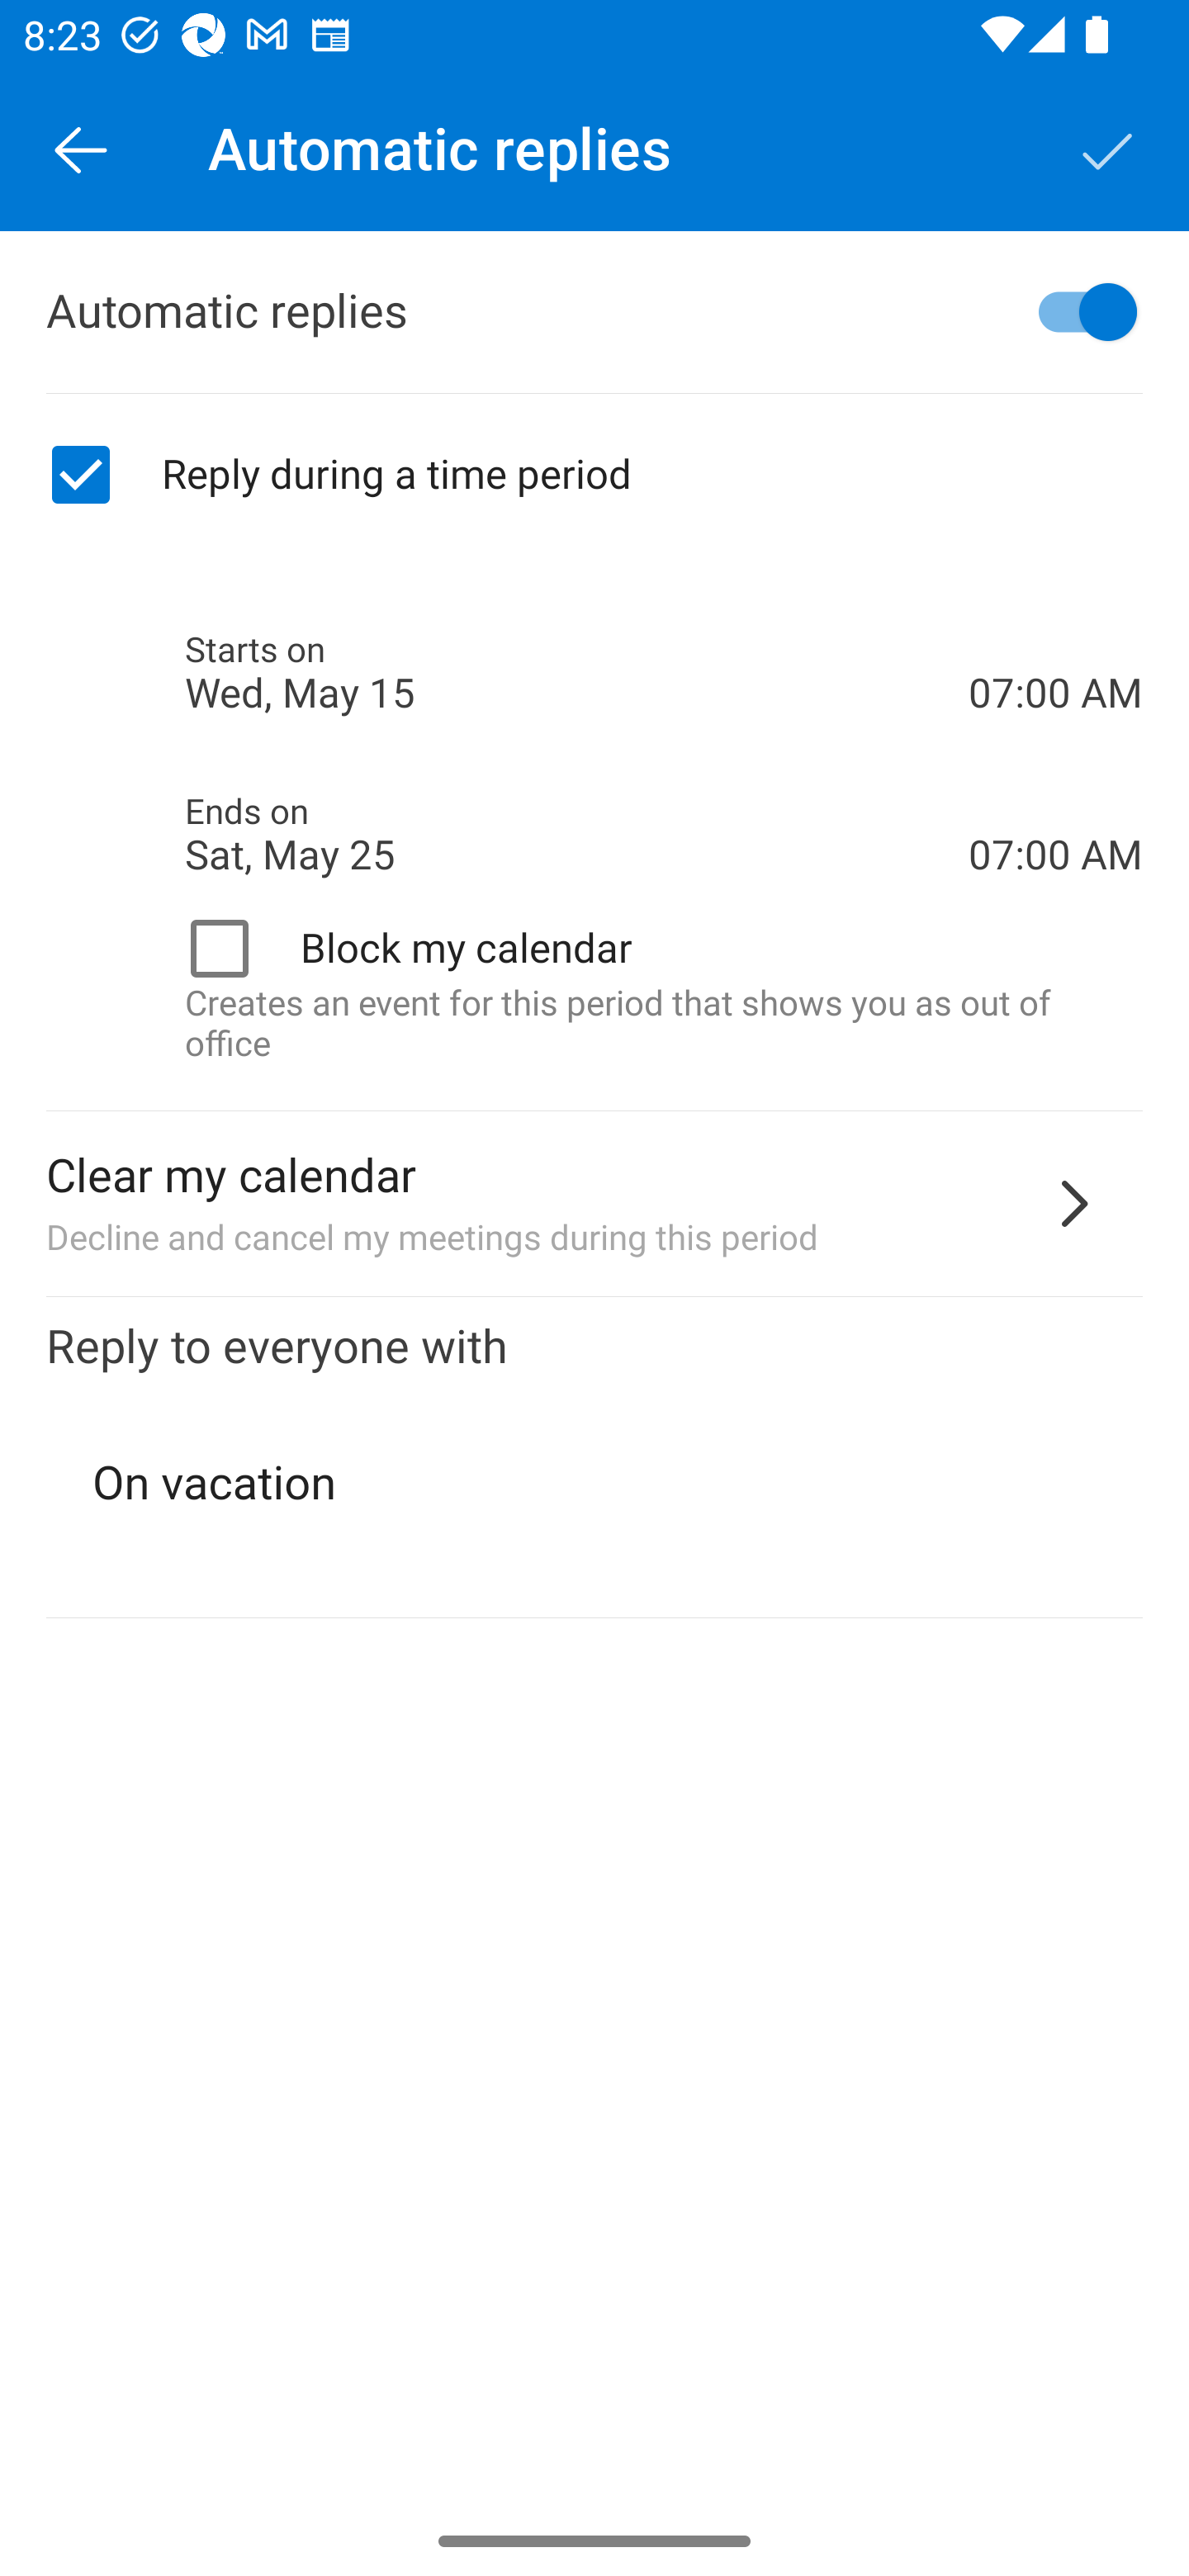 This screenshot has height=2576, width=1189. What do you see at coordinates (1055, 798) in the screenshot?
I see `07:00 AM` at bounding box center [1055, 798].